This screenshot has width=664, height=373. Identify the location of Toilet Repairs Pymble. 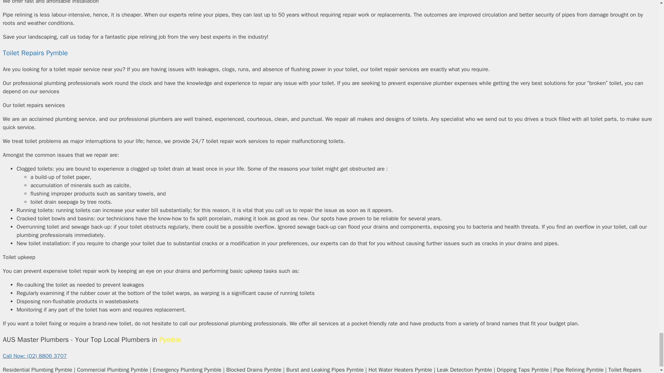
(35, 53).